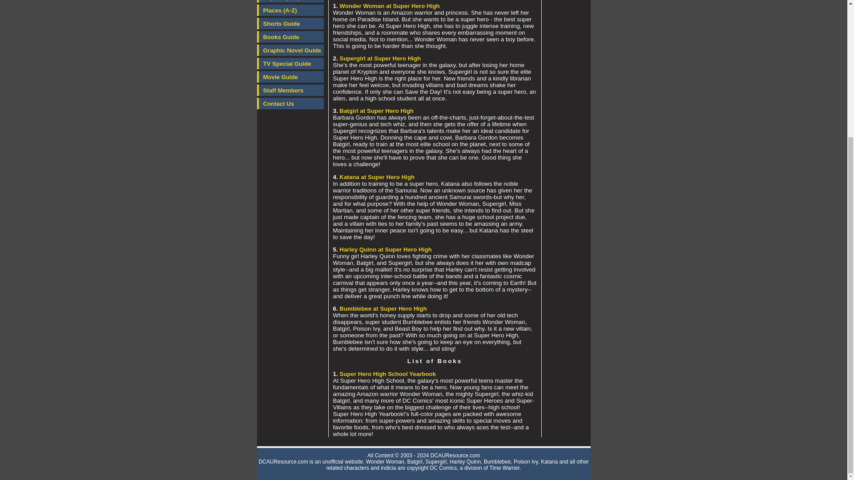 The width and height of the screenshot is (854, 480). What do you see at coordinates (389, 6) in the screenshot?
I see `Wonder Woman at Super Hero High` at bounding box center [389, 6].